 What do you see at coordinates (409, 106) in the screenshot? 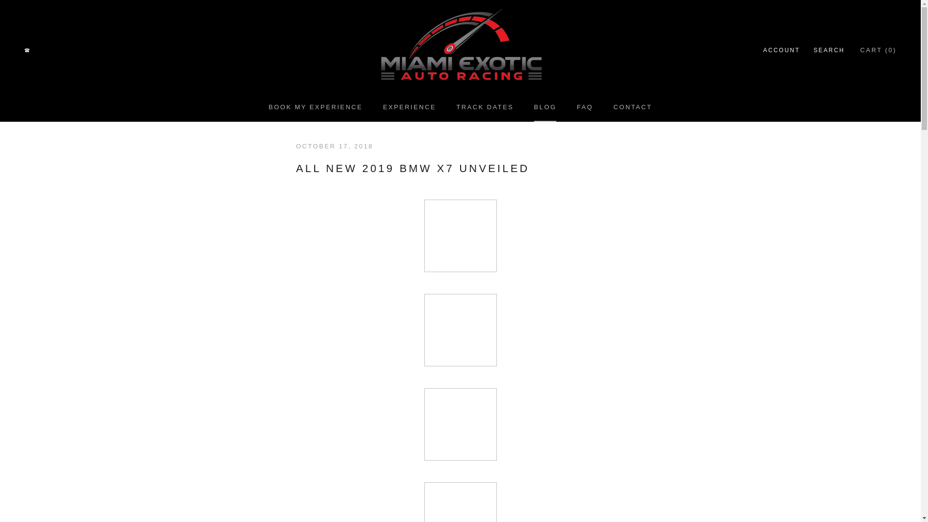
I see `ACCOUNT` at bounding box center [409, 106].